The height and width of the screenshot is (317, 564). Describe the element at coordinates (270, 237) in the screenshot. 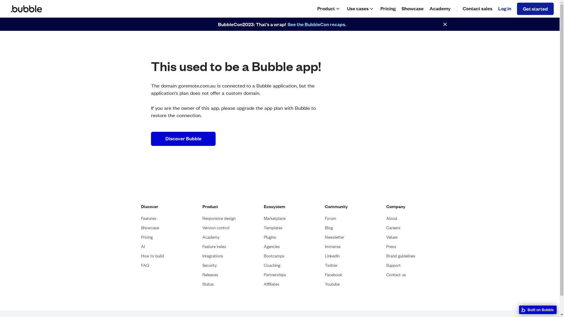

I see `Plugins` at that location.